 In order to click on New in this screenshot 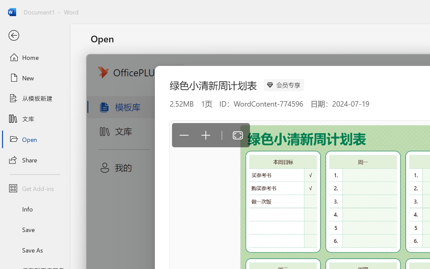, I will do `click(35, 78)`.